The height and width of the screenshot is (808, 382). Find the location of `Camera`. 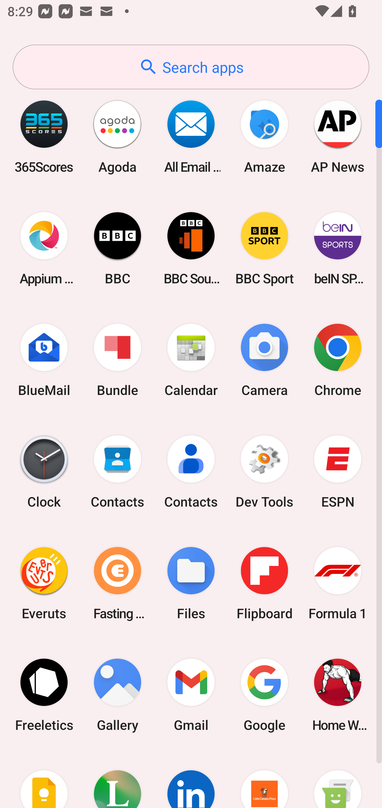

Camera is located at coordinates (264, 360).